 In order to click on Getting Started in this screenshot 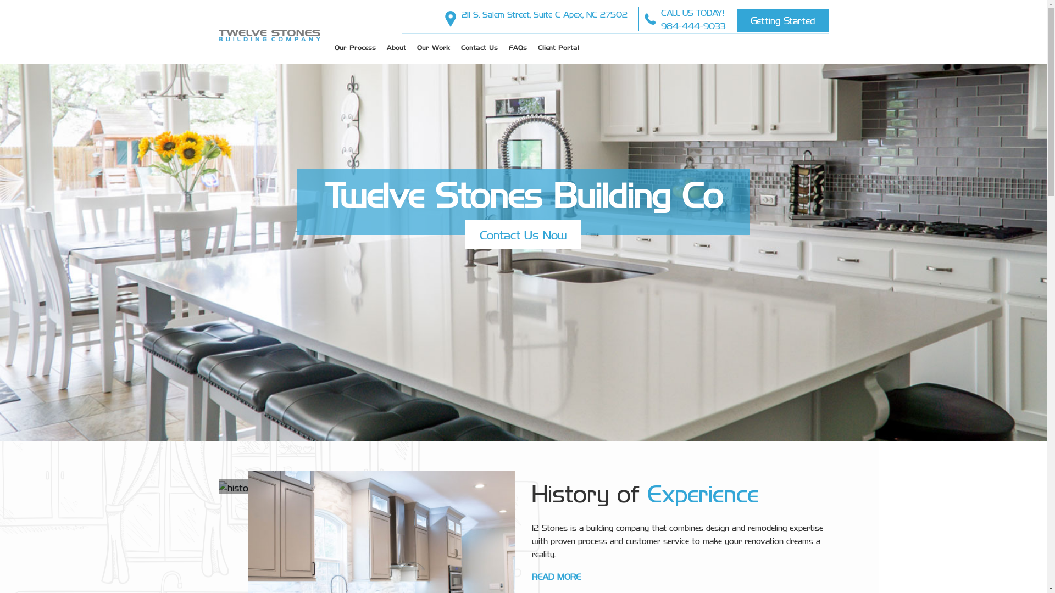, I will do `click(782, 20)`.